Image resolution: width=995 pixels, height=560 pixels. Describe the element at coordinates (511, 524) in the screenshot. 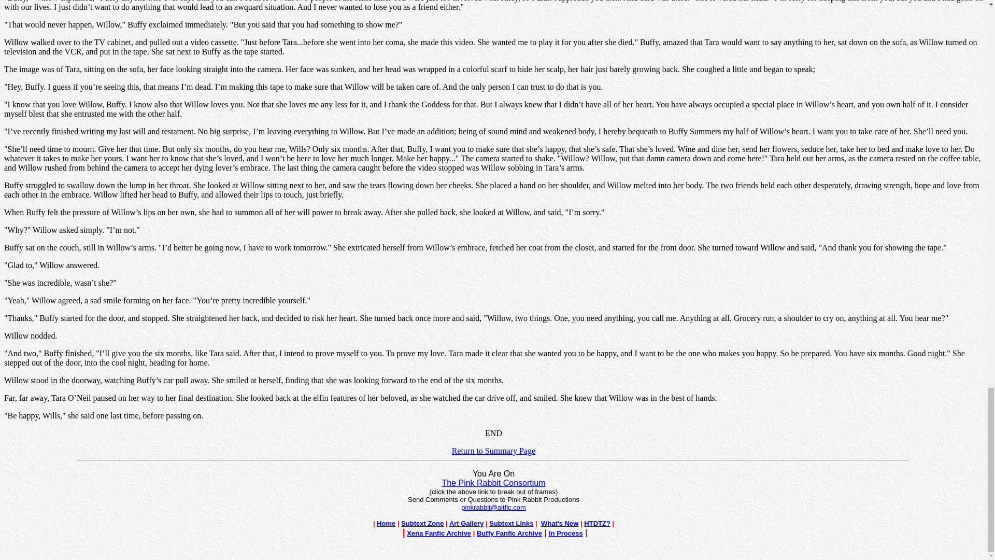

I see `Subtext Links` at that location.